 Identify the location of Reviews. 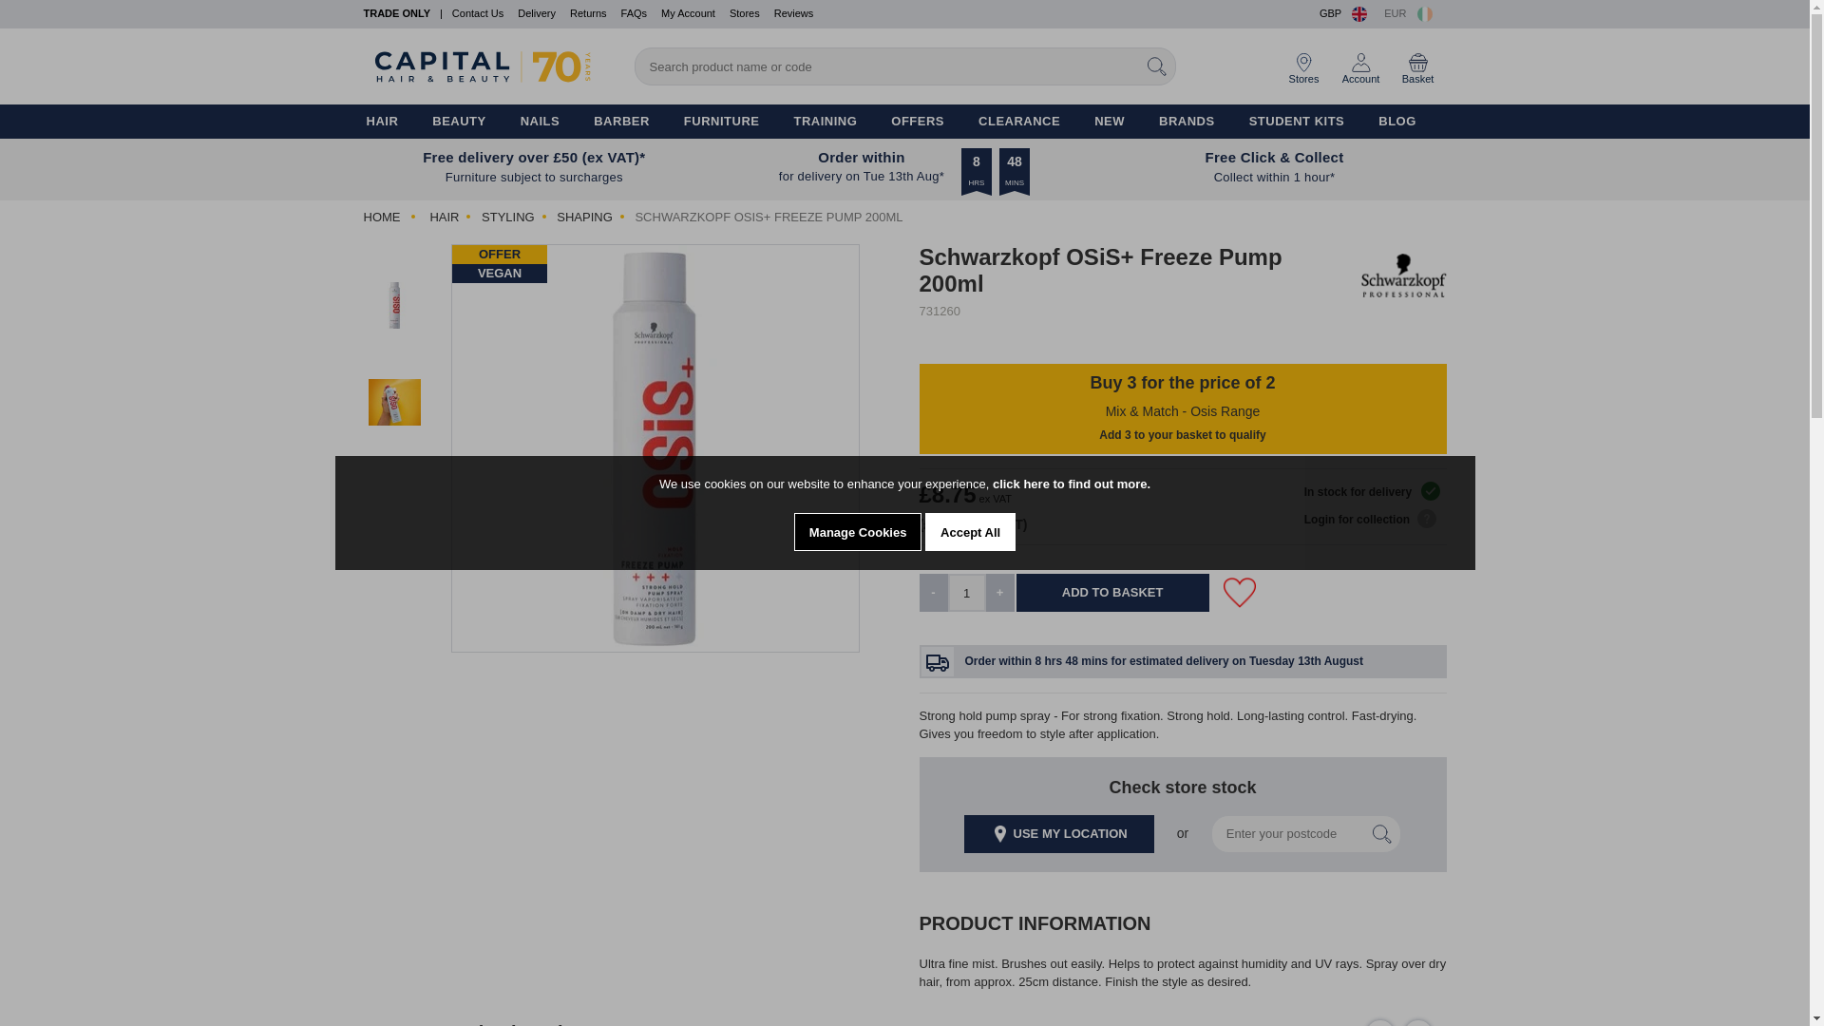
(793, 13).